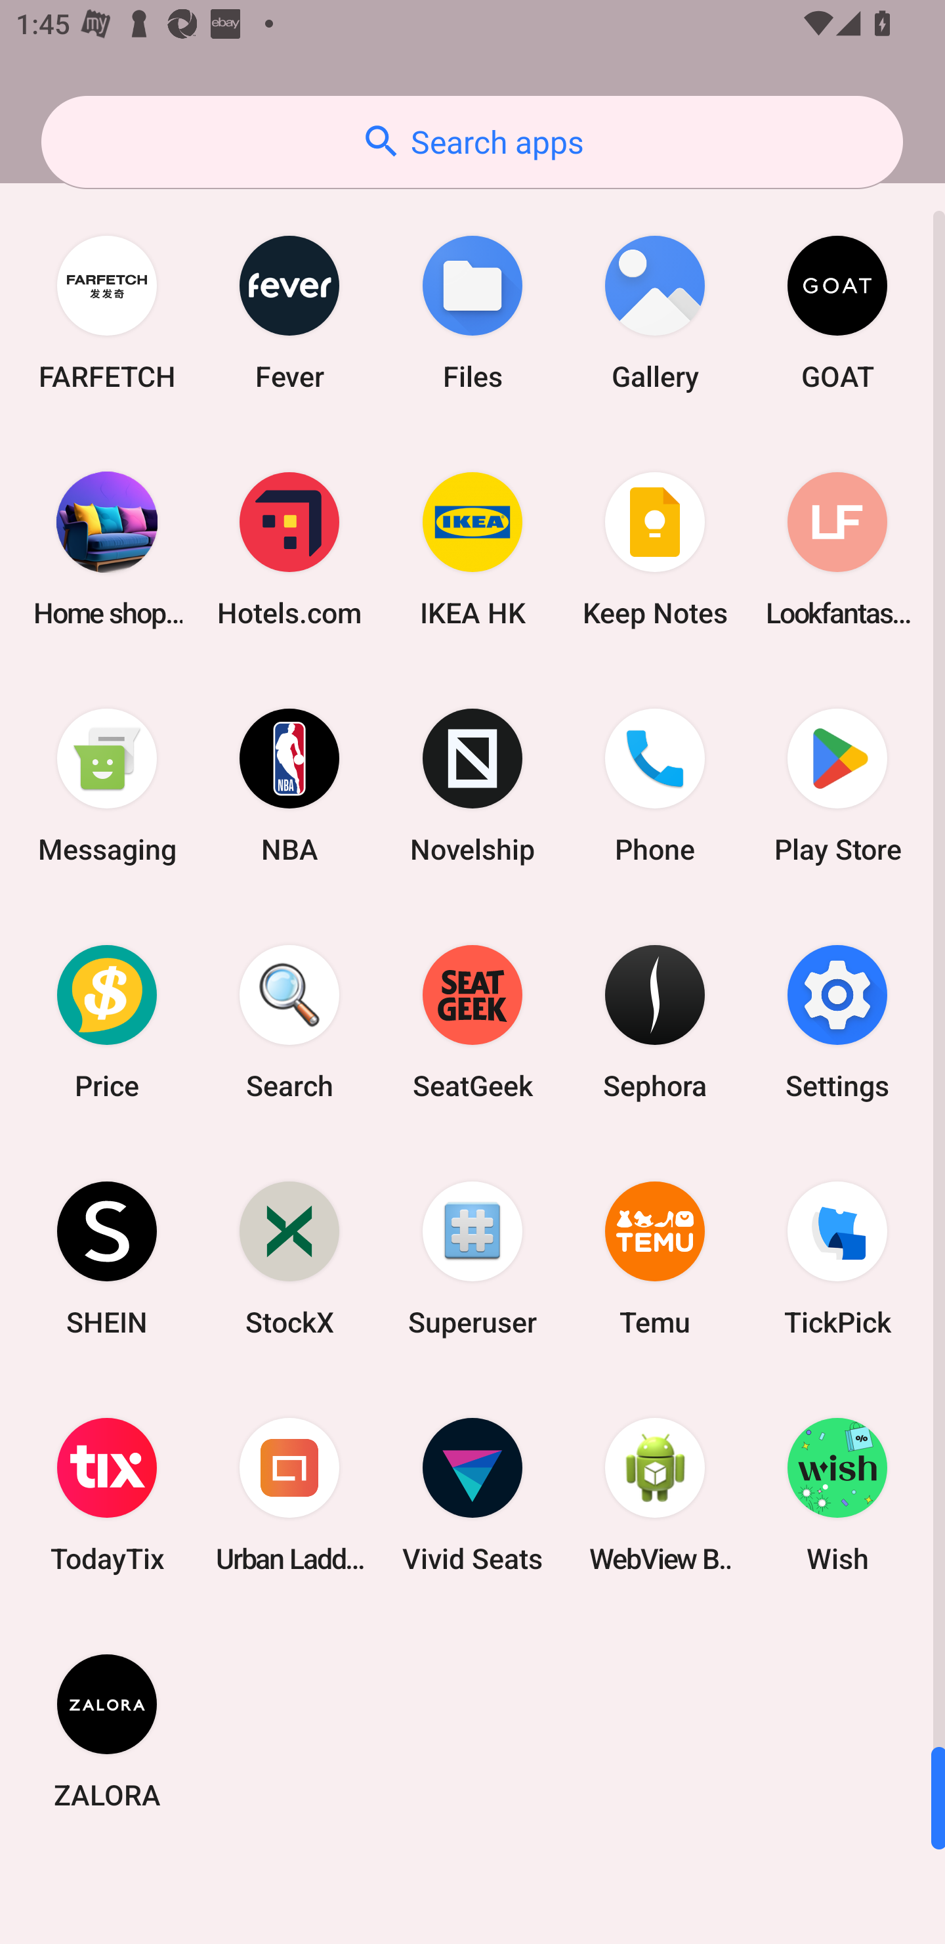  I want to click on Home shopping, so click(107, 549).